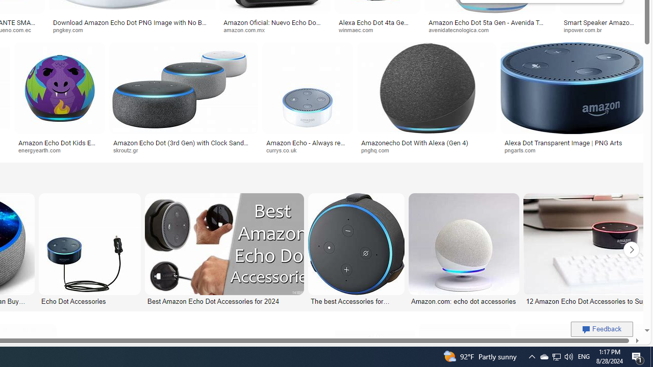 The width and height of the screenshot is (653, 367). What do you see at coordinates (360, 30) in the screenshot?
I see `winmaec.com` at bounding box center [360, 30].